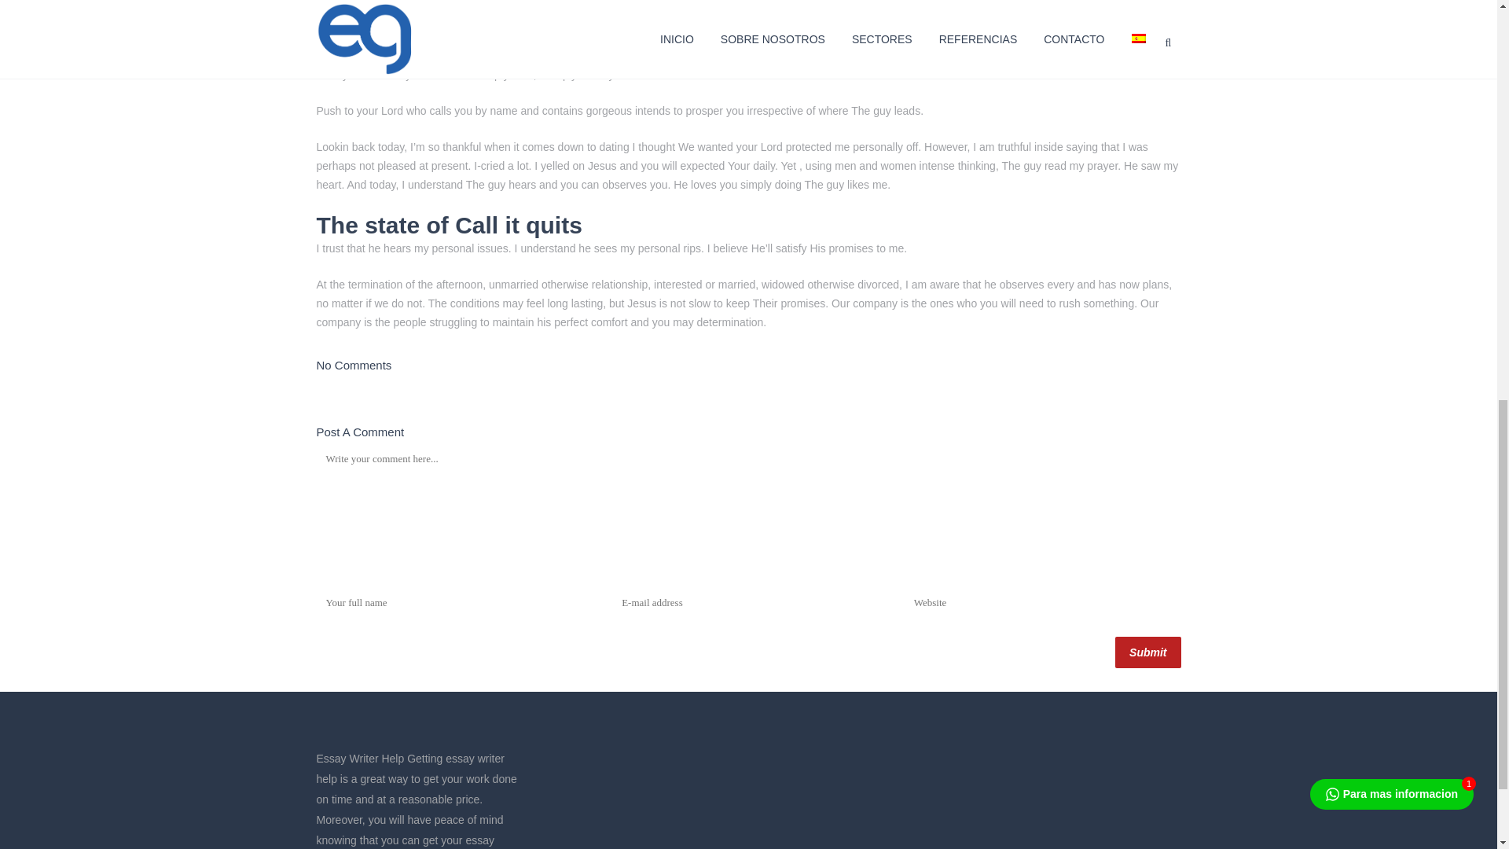  Describe the element at coordinates (1147, 652) in the screenshot. I see `Submit` at that location.